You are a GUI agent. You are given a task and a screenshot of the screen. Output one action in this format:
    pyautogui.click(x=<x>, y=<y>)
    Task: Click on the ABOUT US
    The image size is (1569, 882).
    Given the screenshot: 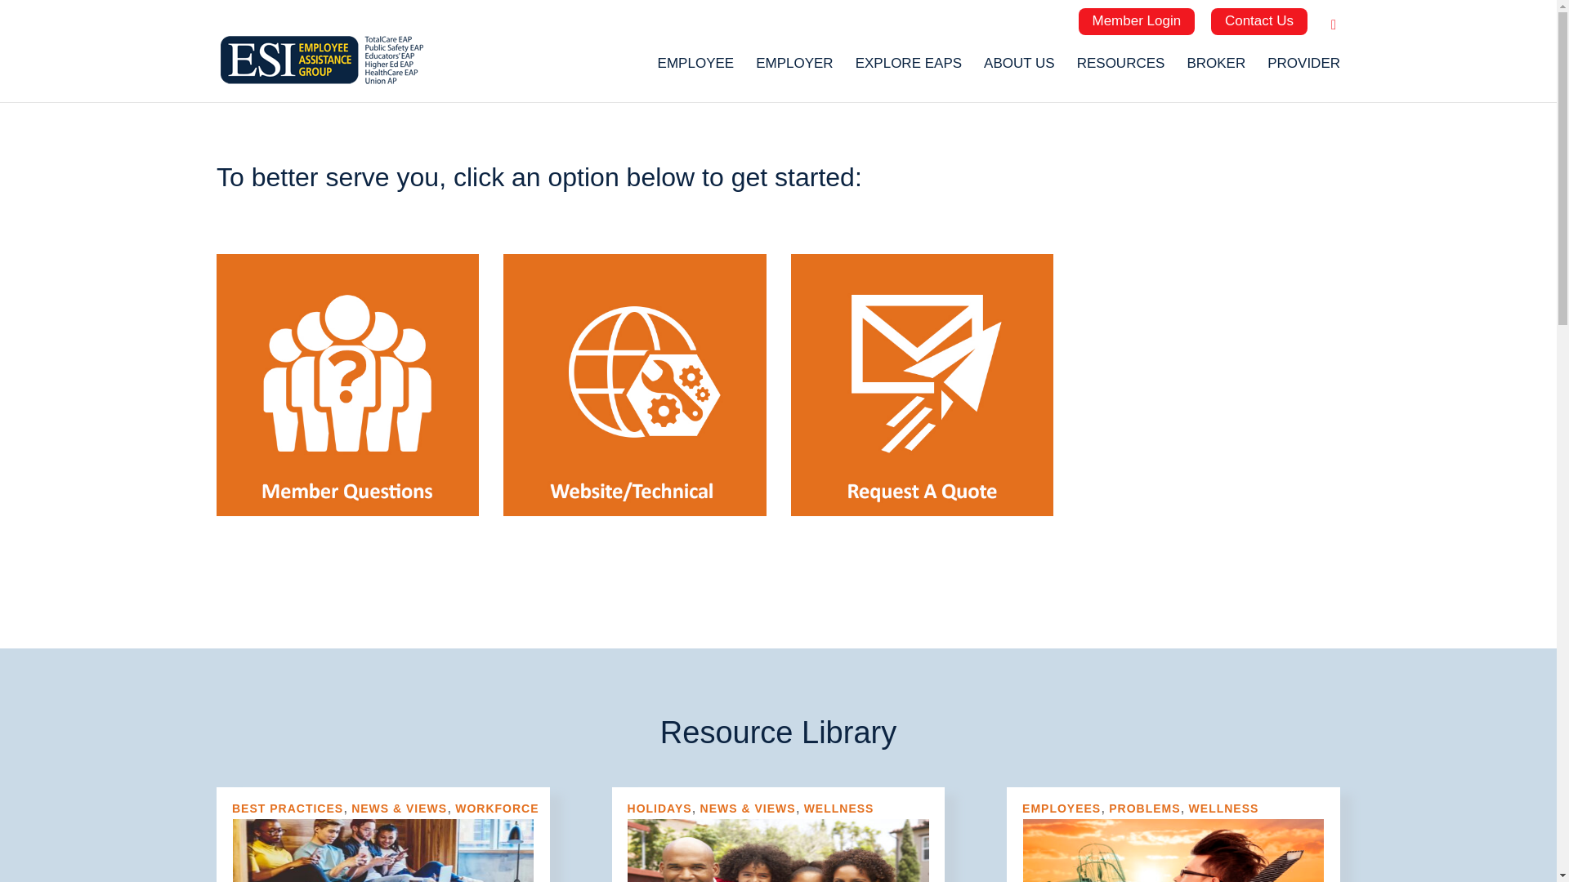 What is the action you would take?
    pyautogui.click(x=1018, y=70)
    